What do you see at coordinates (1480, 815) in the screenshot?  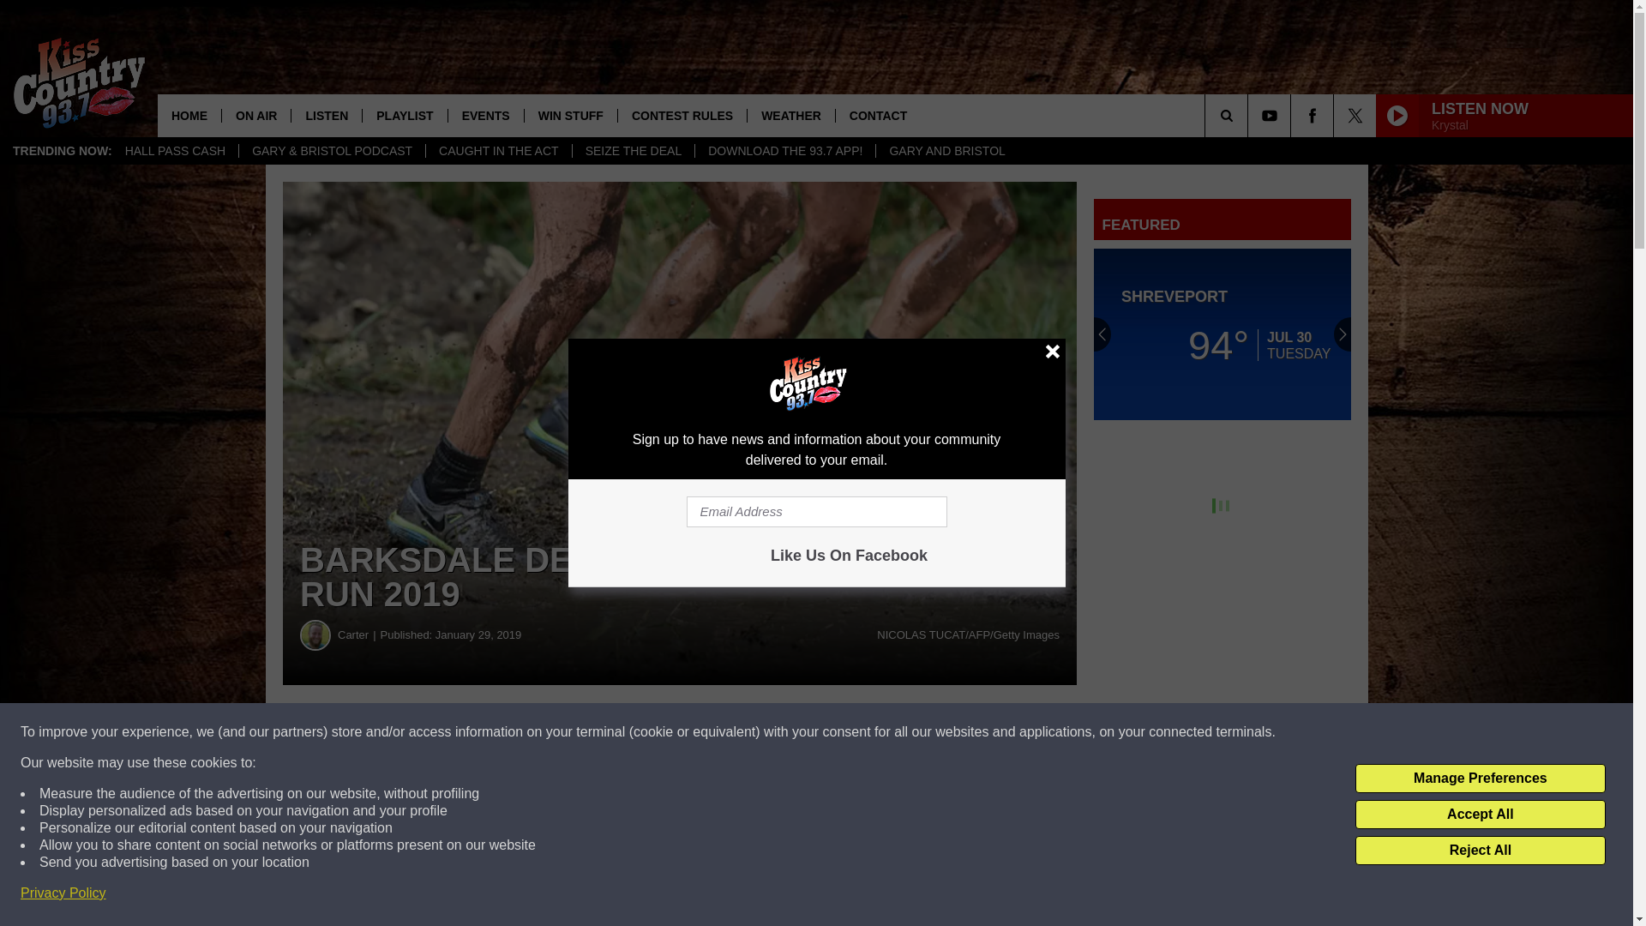 I see `Accept All` at bounding box center [1480, 815].